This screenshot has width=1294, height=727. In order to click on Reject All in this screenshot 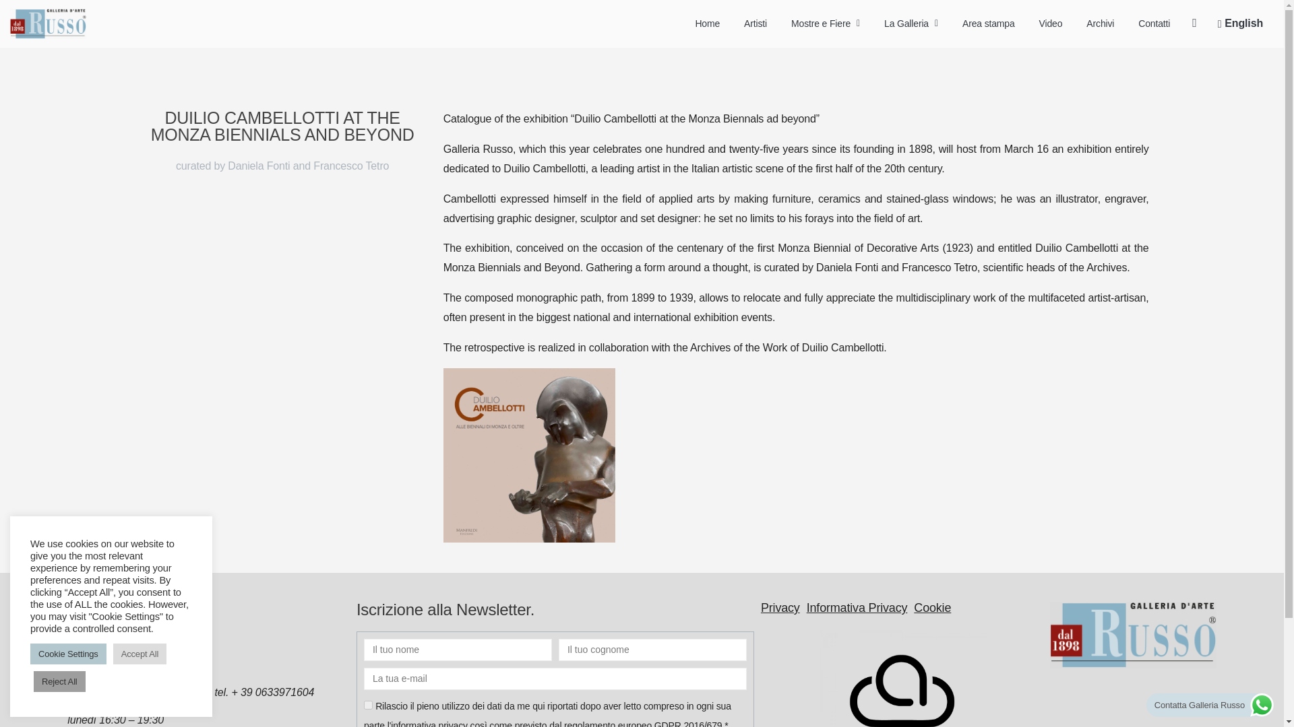, I will do `click(59, 681)`.